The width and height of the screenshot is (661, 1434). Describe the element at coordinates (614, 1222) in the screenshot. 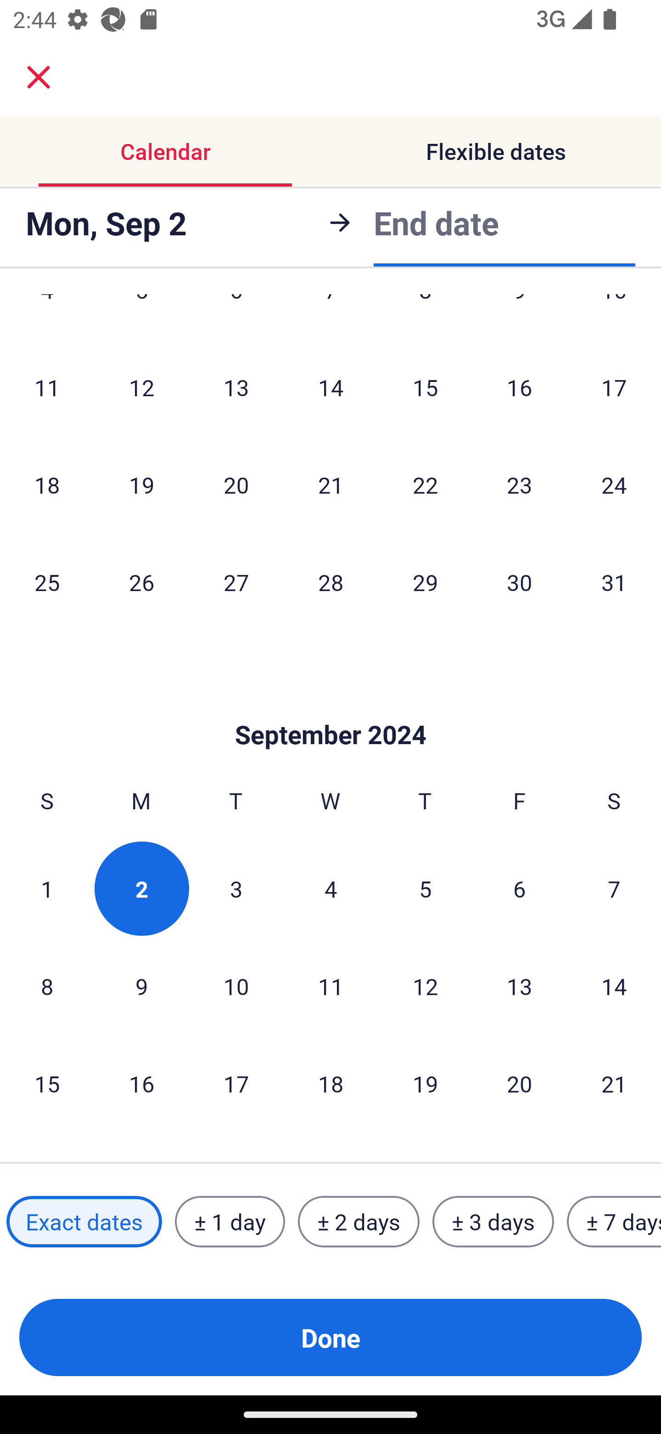

I see `± 7 days` at that location.